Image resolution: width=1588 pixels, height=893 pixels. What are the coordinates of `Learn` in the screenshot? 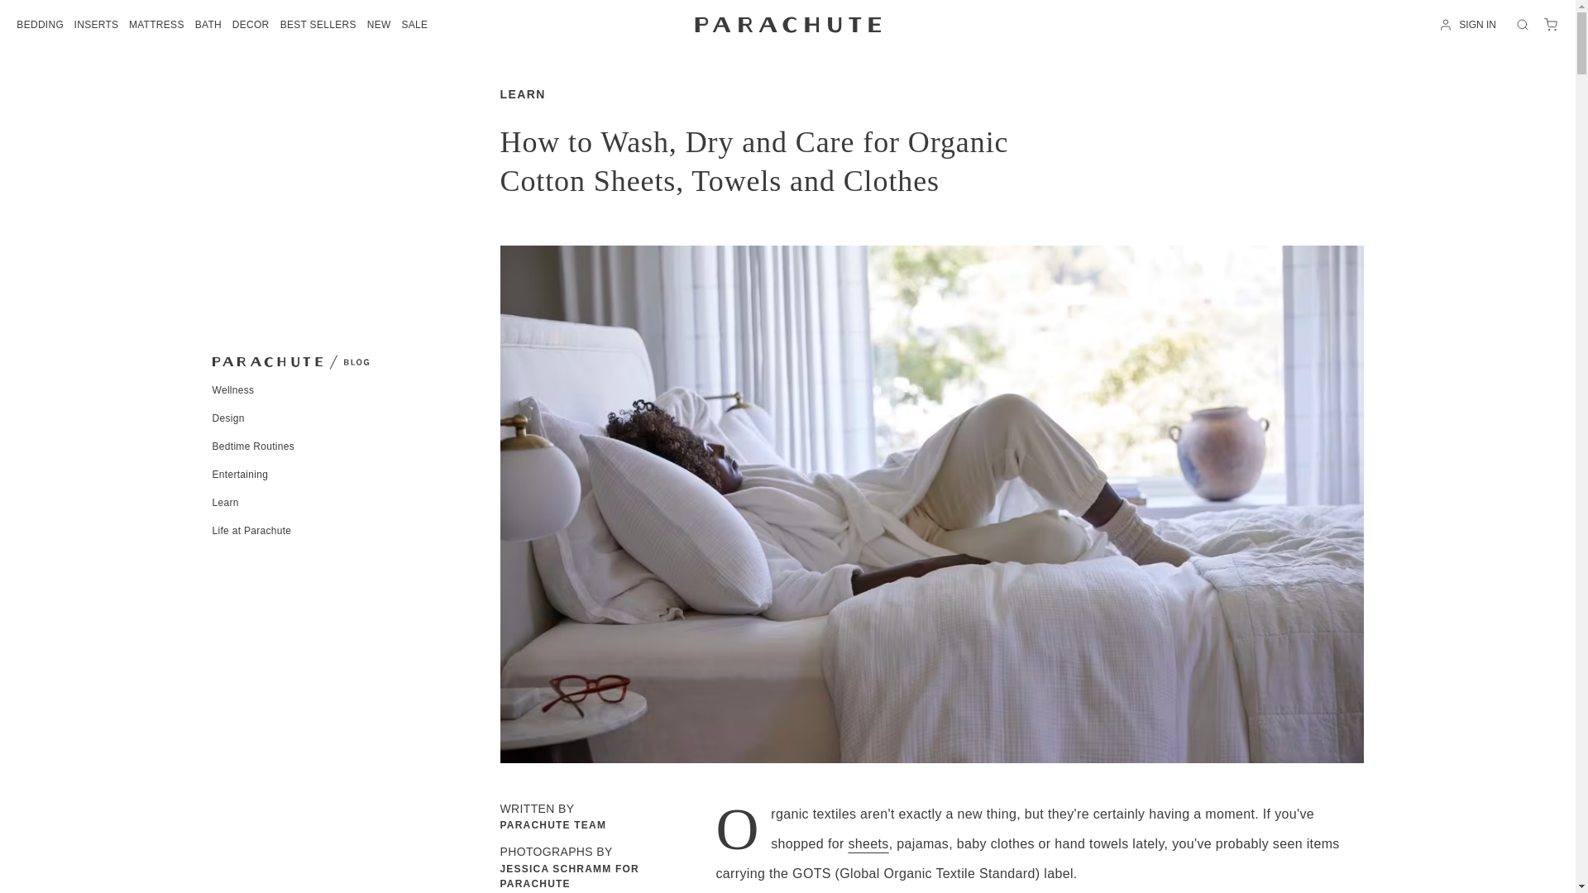 It's located at (225, 502).